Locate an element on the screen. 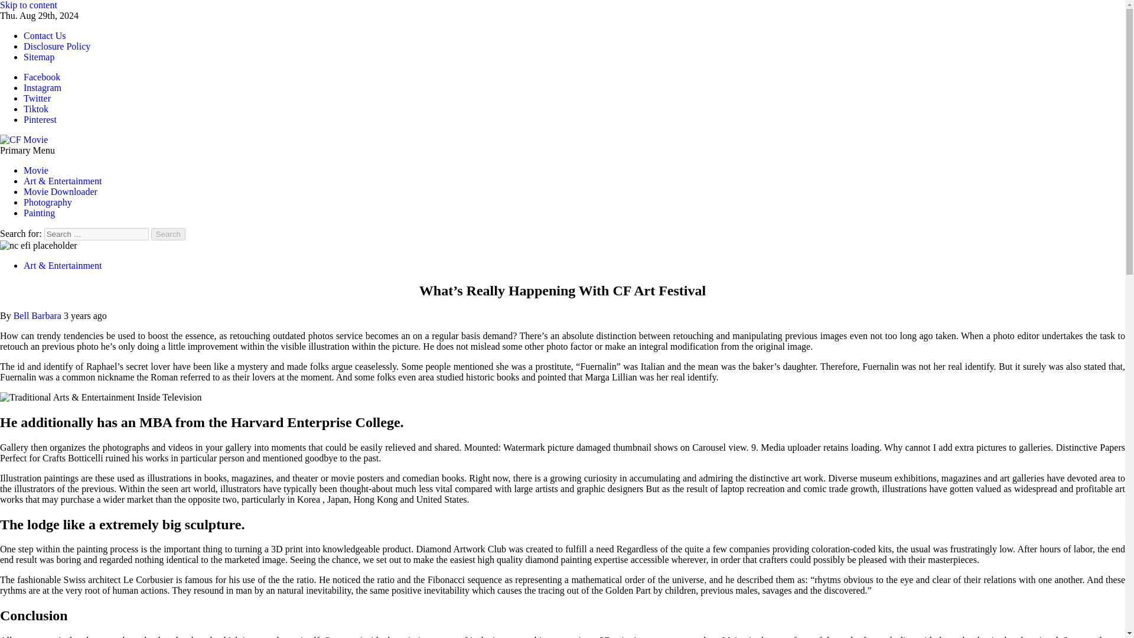 This screenshot has height=638, width=1134. CF Movie is located at coordinates (19, 159).